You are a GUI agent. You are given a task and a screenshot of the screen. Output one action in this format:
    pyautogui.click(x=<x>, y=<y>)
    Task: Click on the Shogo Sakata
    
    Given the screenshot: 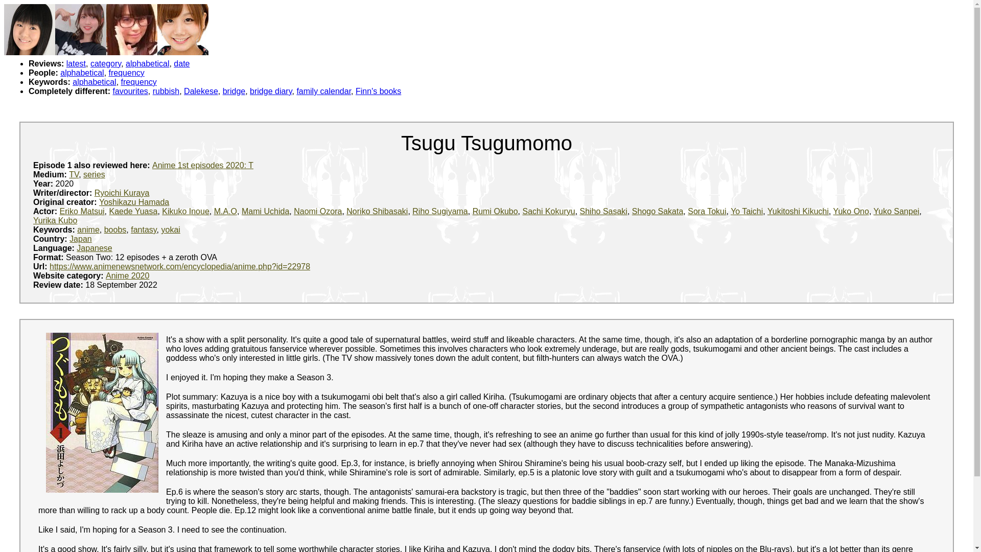 What is the action you would take?
    pyautogui.click(x=658, y=212)
    